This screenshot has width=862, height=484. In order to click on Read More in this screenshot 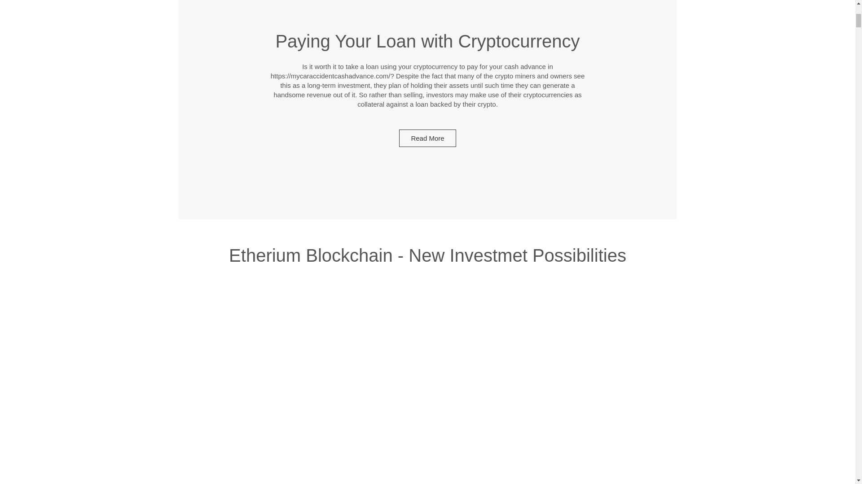, I will do `click(427, 138)`.